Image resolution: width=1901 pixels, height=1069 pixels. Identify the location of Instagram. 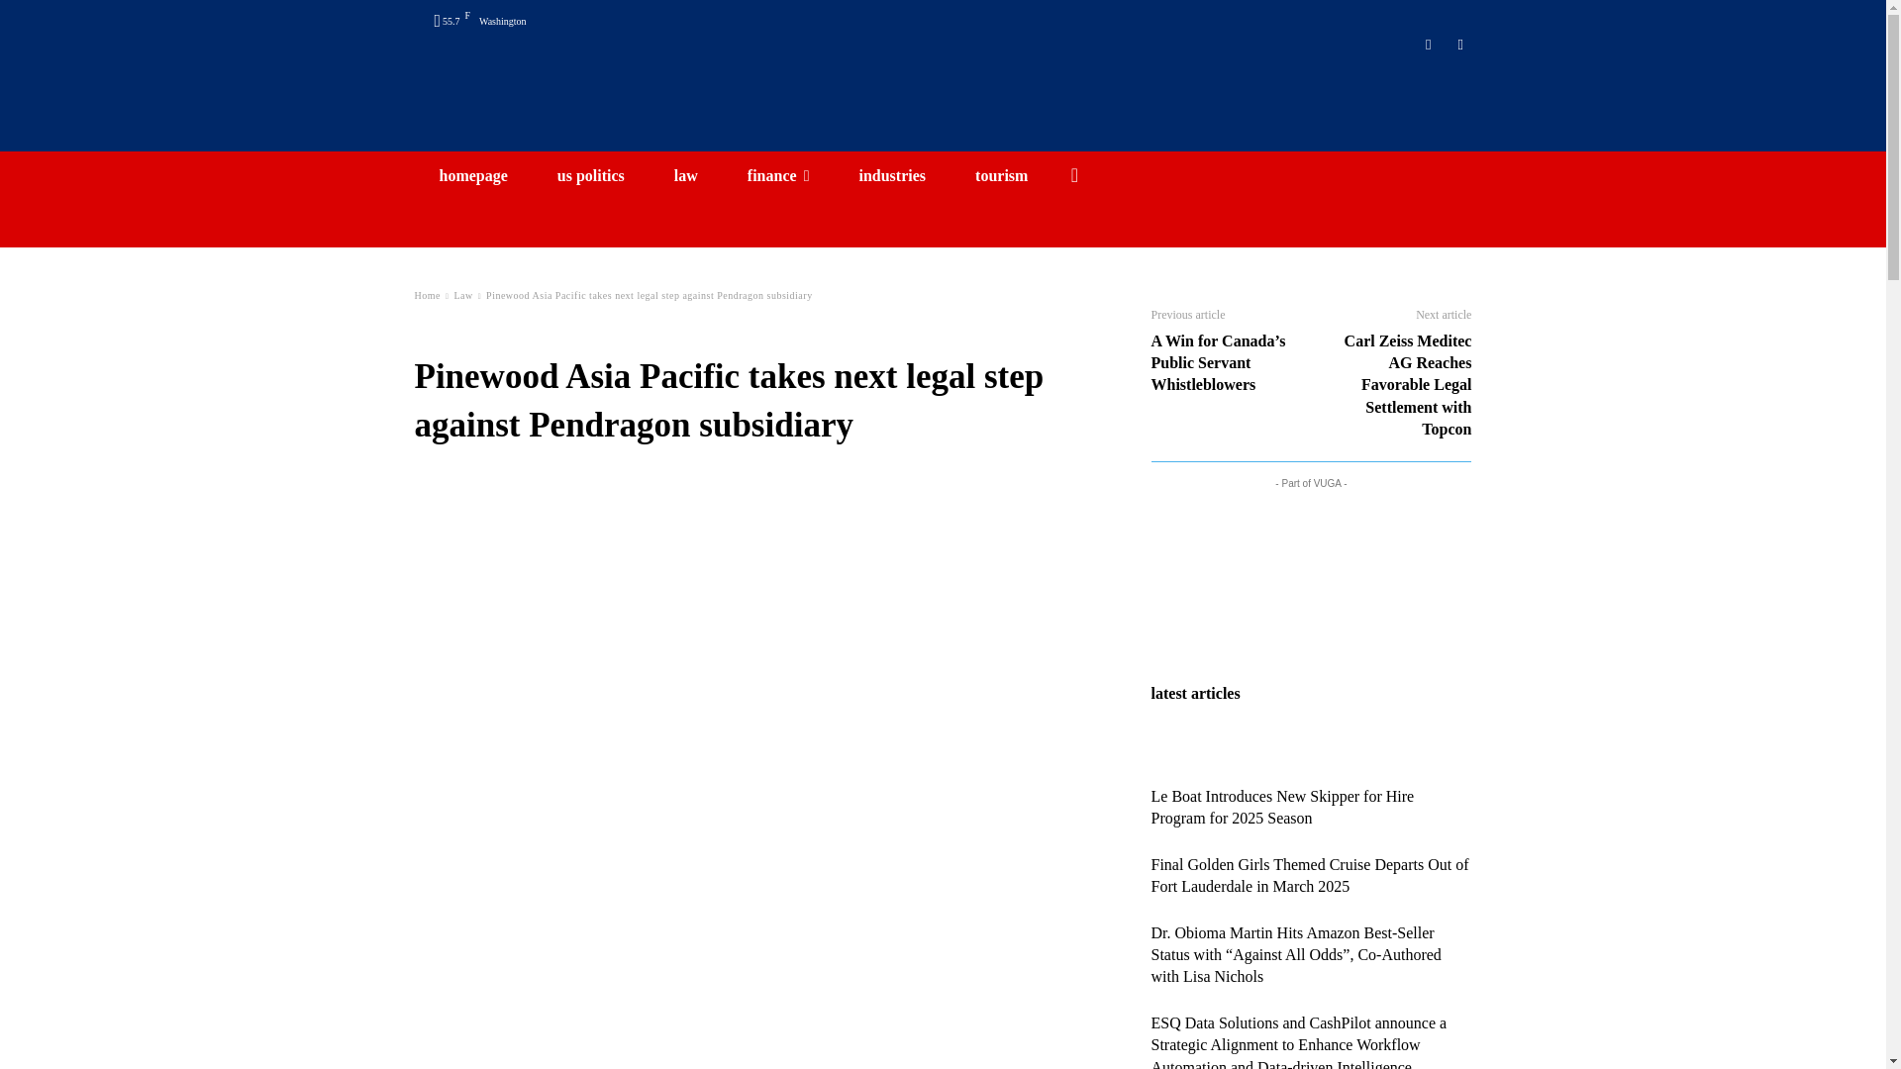
(1430, 45).